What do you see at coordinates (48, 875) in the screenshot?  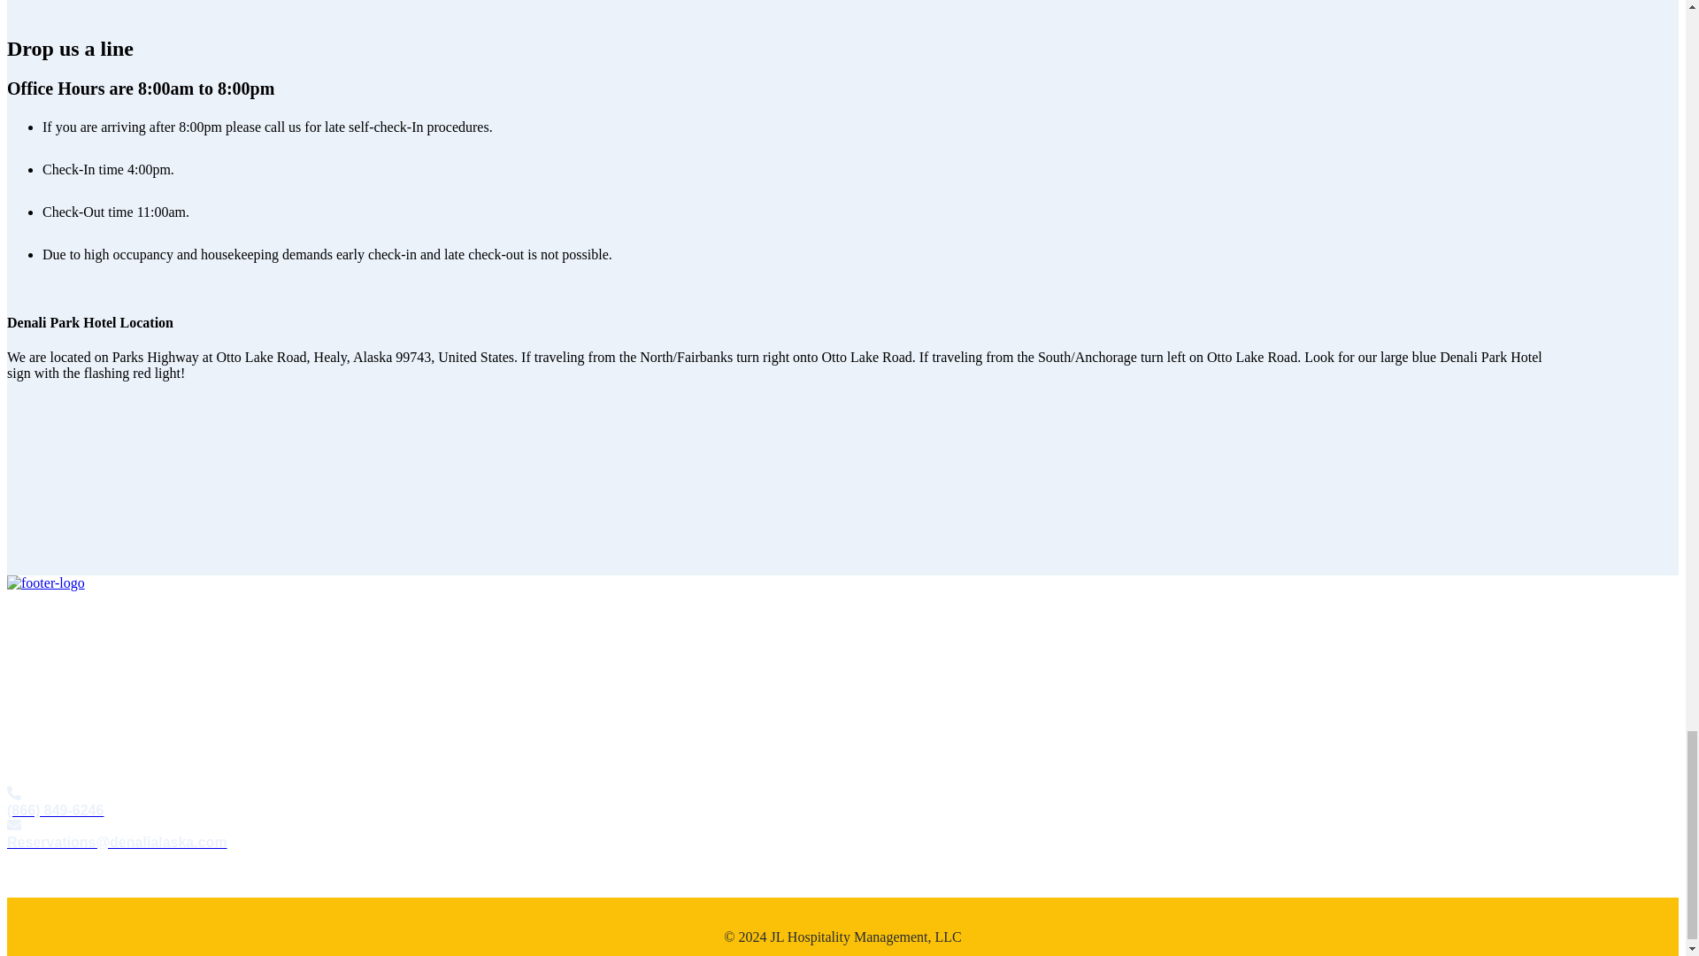 I see `Privacy Policy` at bounding box center [48, 875].